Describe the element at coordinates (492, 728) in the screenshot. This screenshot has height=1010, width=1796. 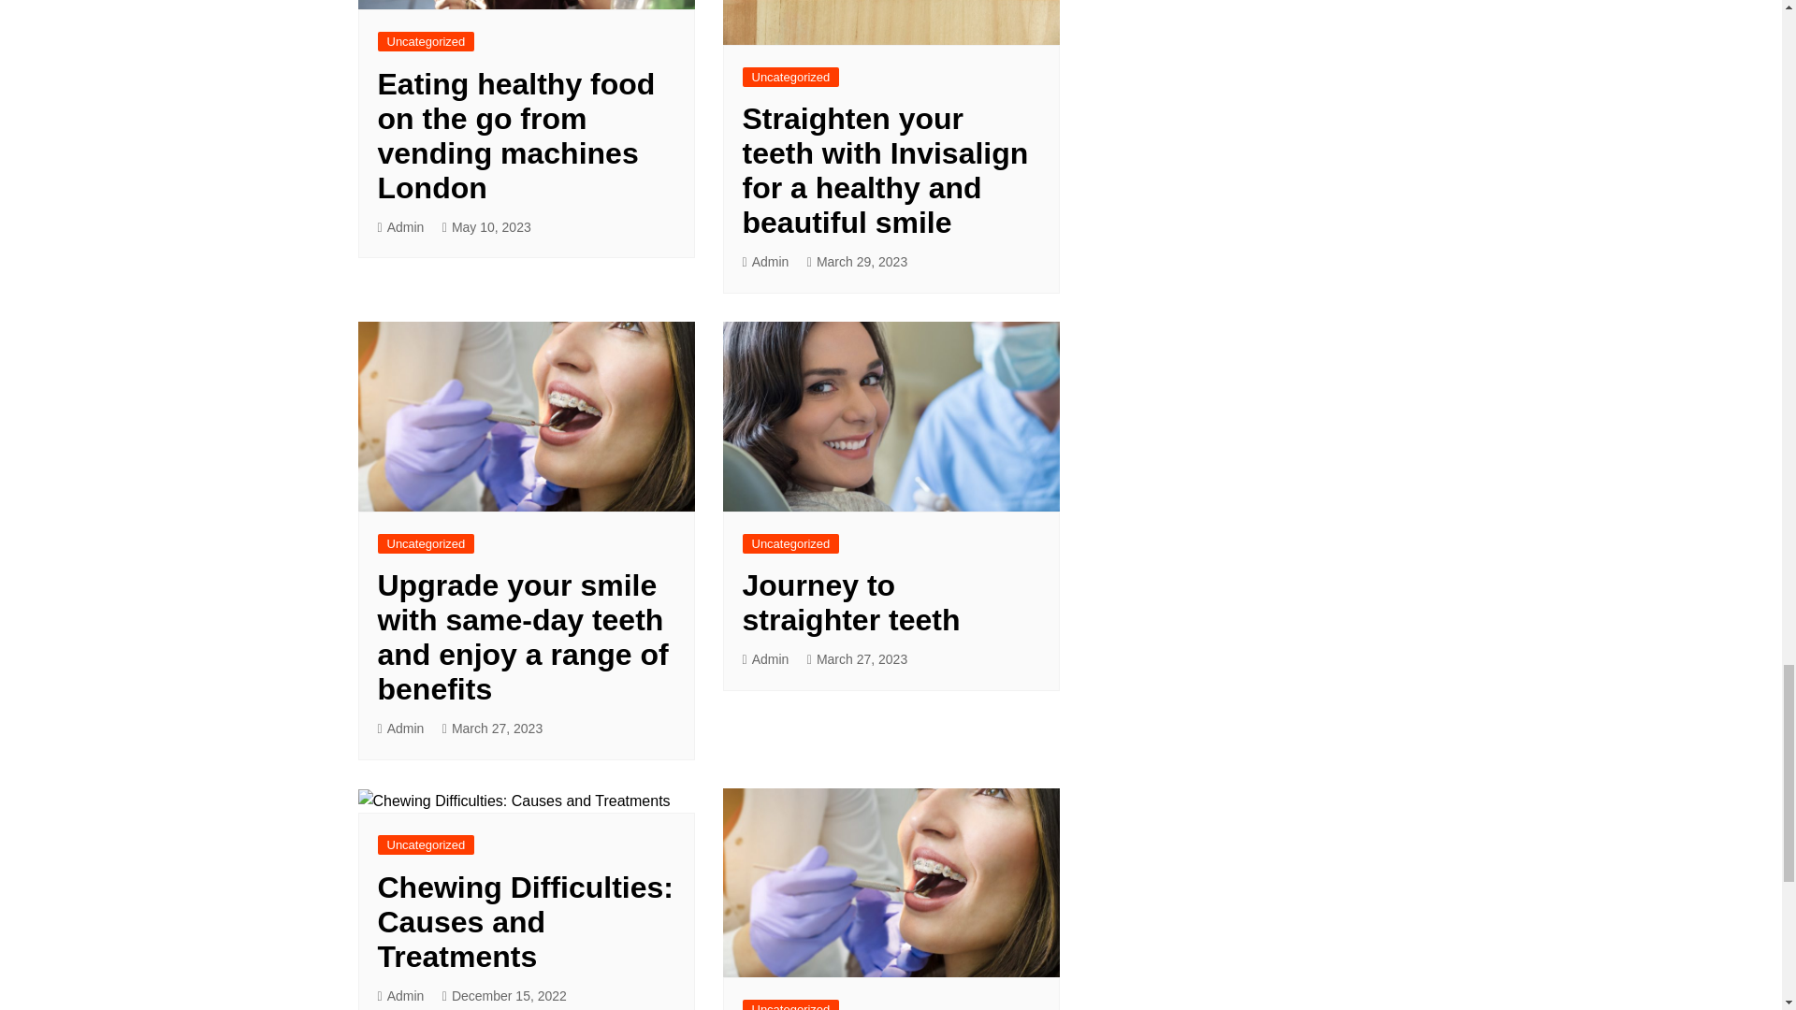
I see `March 27, 2023` at that location.